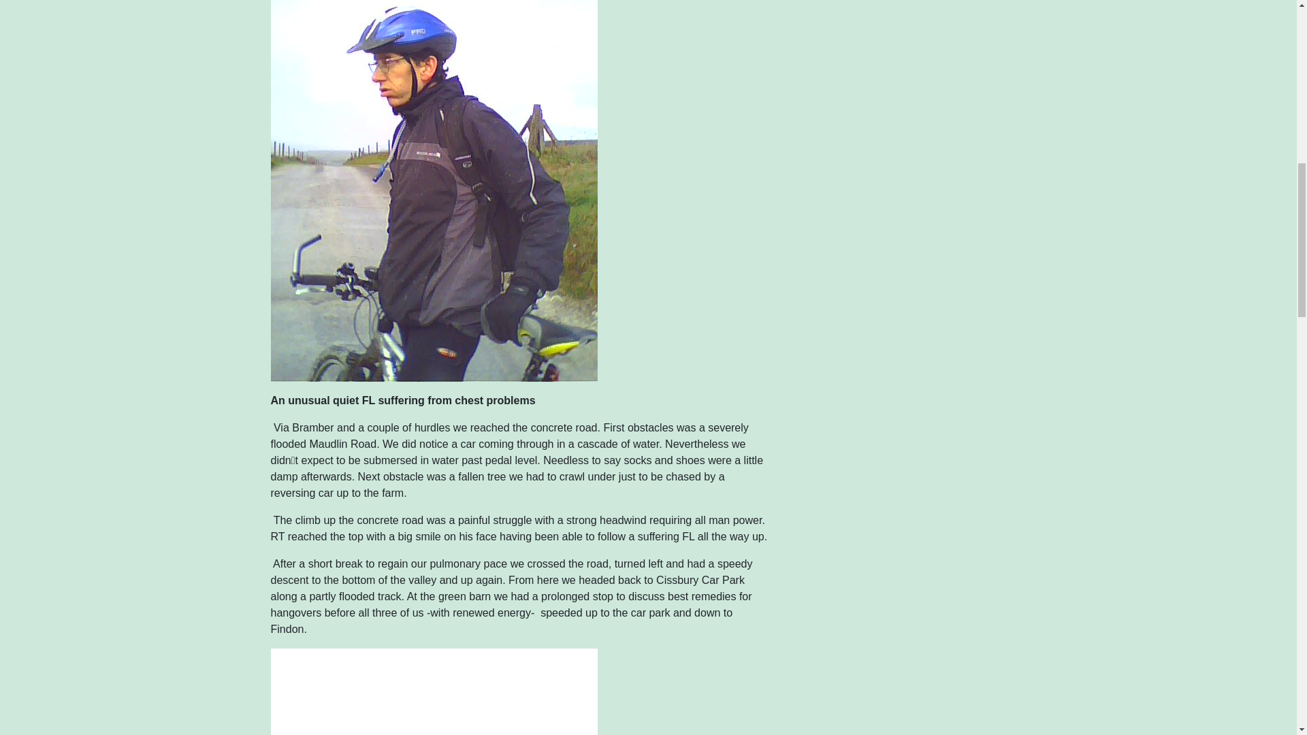  Describe the element at coordinates (434, 163) in the screenshot. I see `Francis` at that location.